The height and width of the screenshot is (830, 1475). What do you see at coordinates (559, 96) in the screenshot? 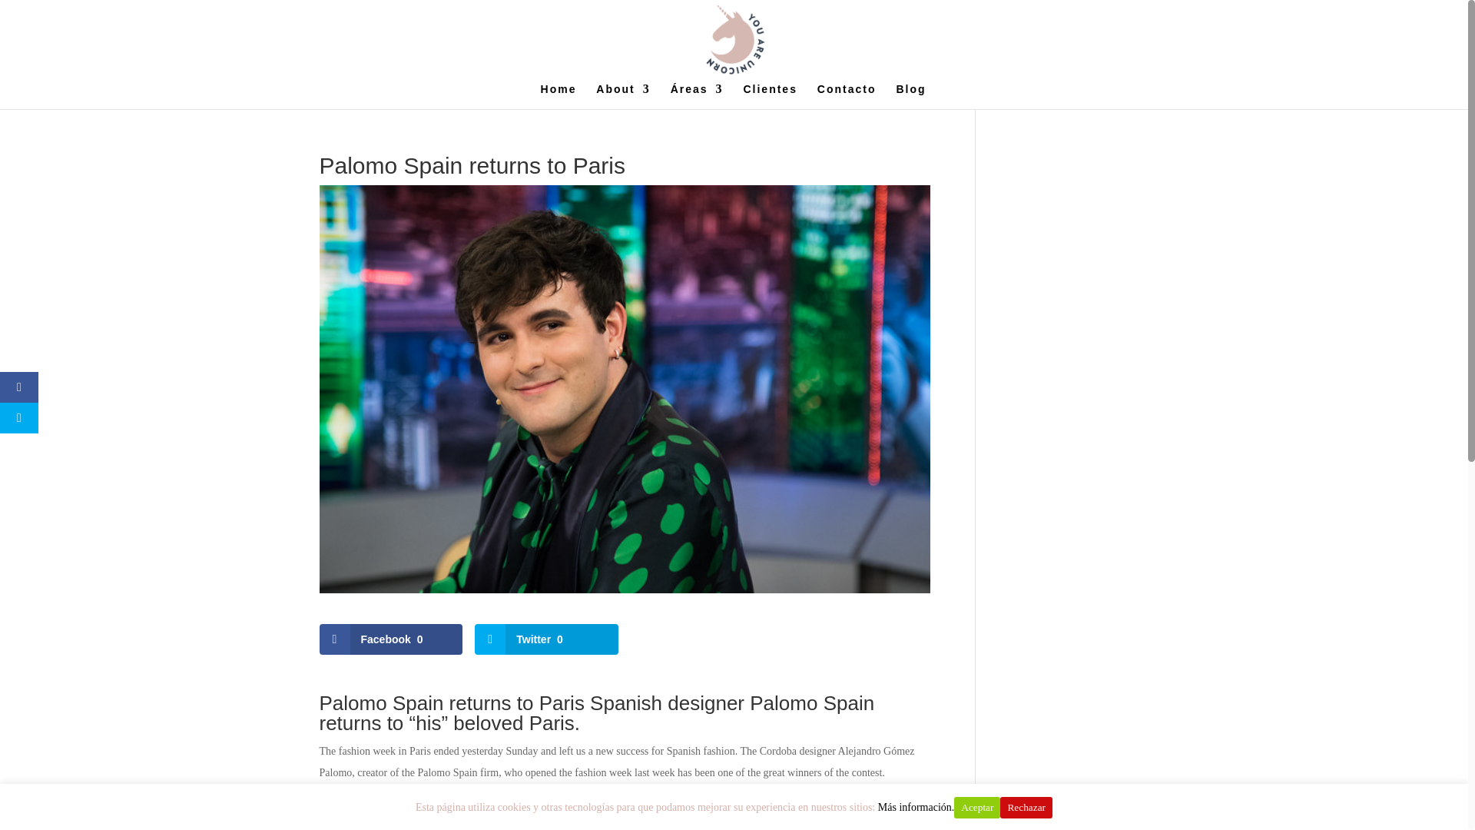
I see `Home` at bounding box center [559, 96].